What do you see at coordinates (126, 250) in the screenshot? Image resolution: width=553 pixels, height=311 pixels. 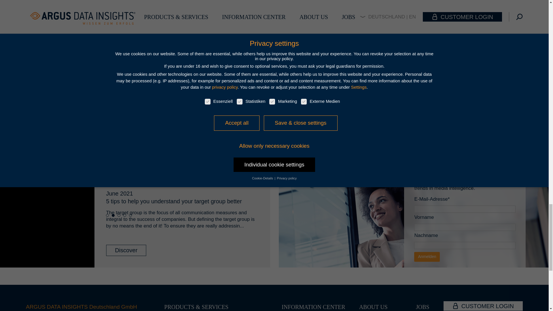 I see `Discover` at bounding box center [126, 250].